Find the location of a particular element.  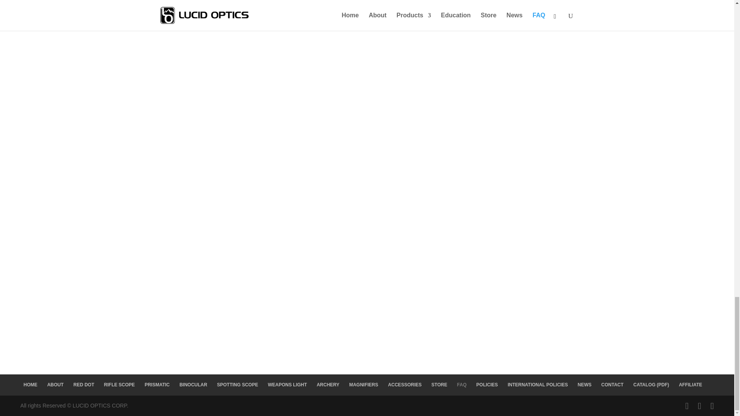

WEAPONS LIGHT is located at coordinates (367, 154).